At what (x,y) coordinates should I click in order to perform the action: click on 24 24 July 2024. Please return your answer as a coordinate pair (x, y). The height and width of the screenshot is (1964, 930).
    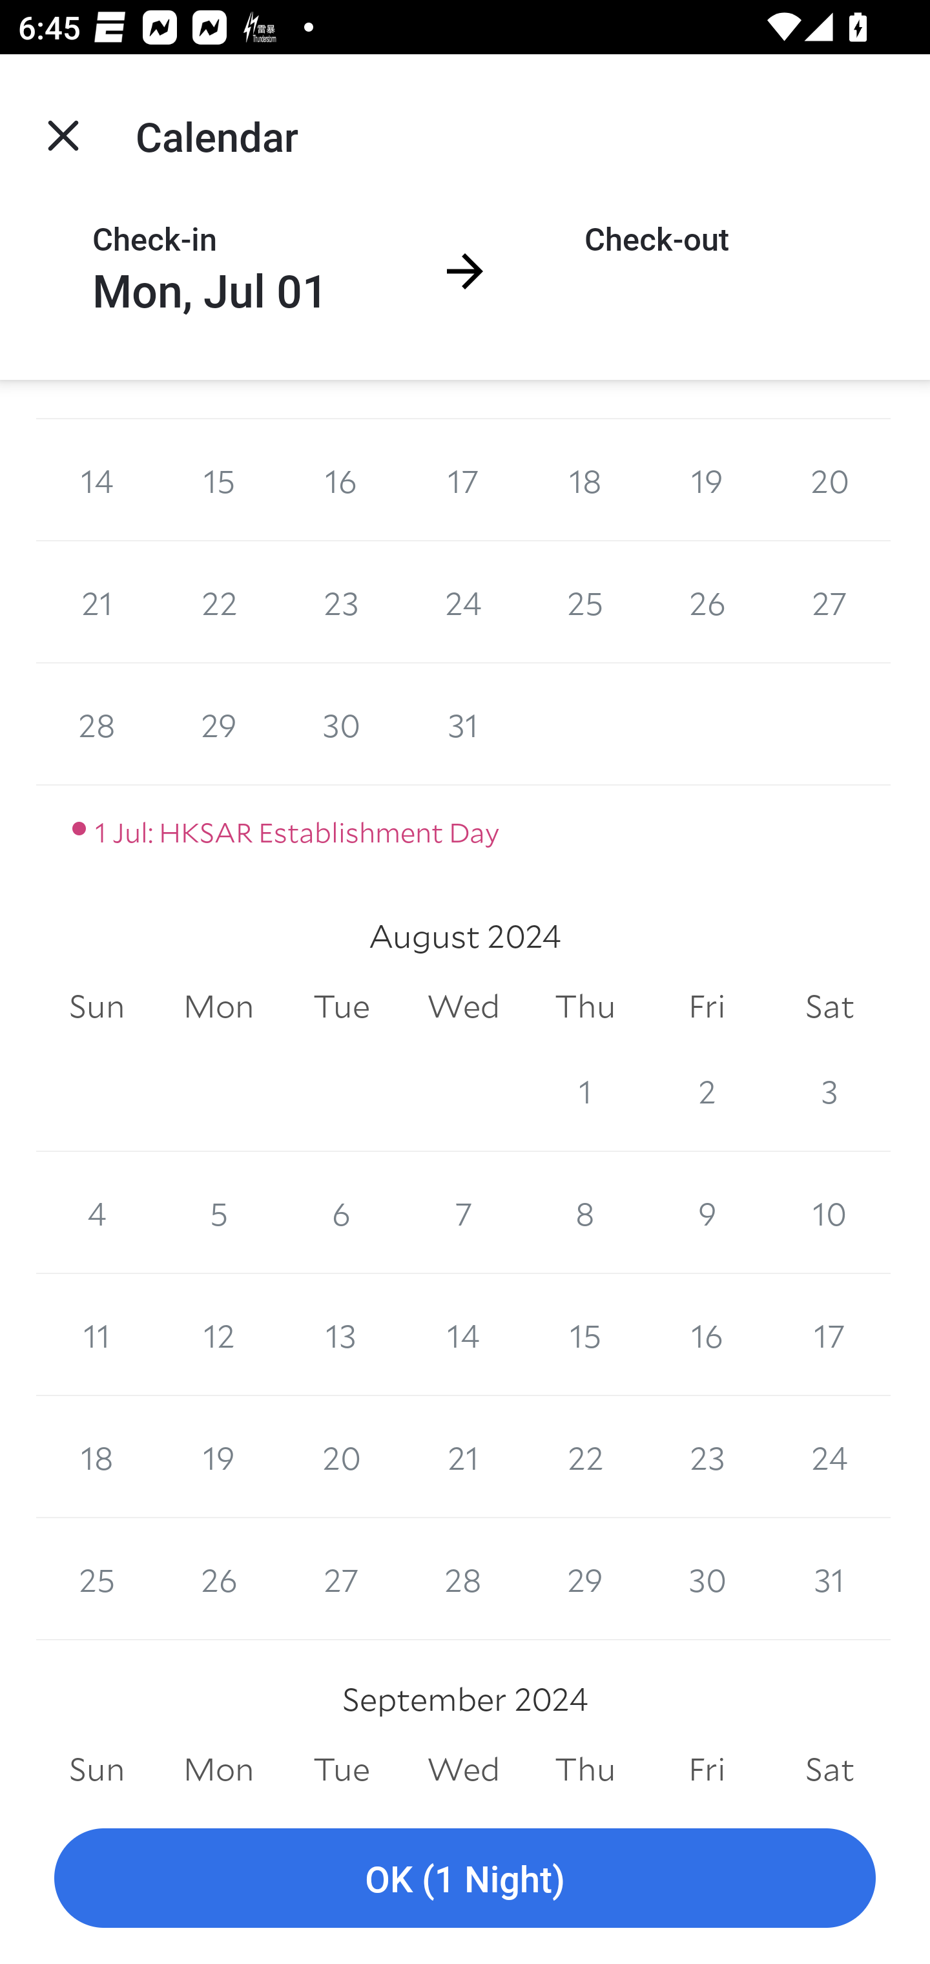
    Looking at the image, I should click on (464, 603).